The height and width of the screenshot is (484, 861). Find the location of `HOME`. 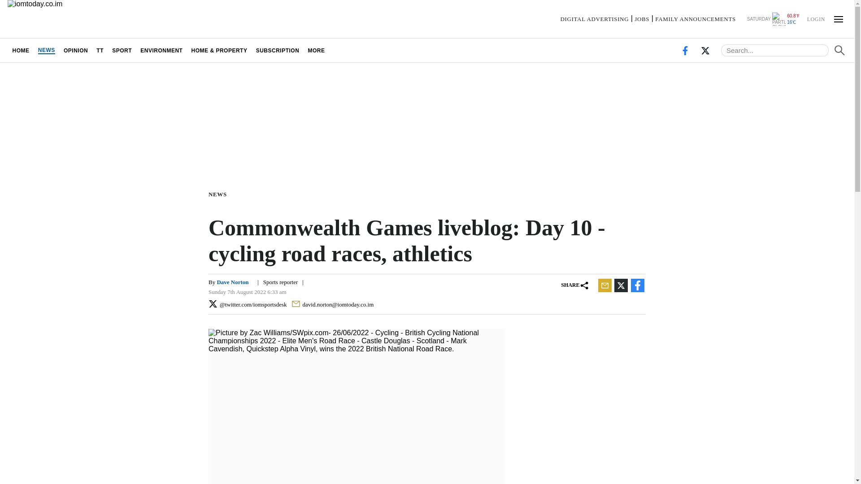

HOME is located at coordinates (21, 50).